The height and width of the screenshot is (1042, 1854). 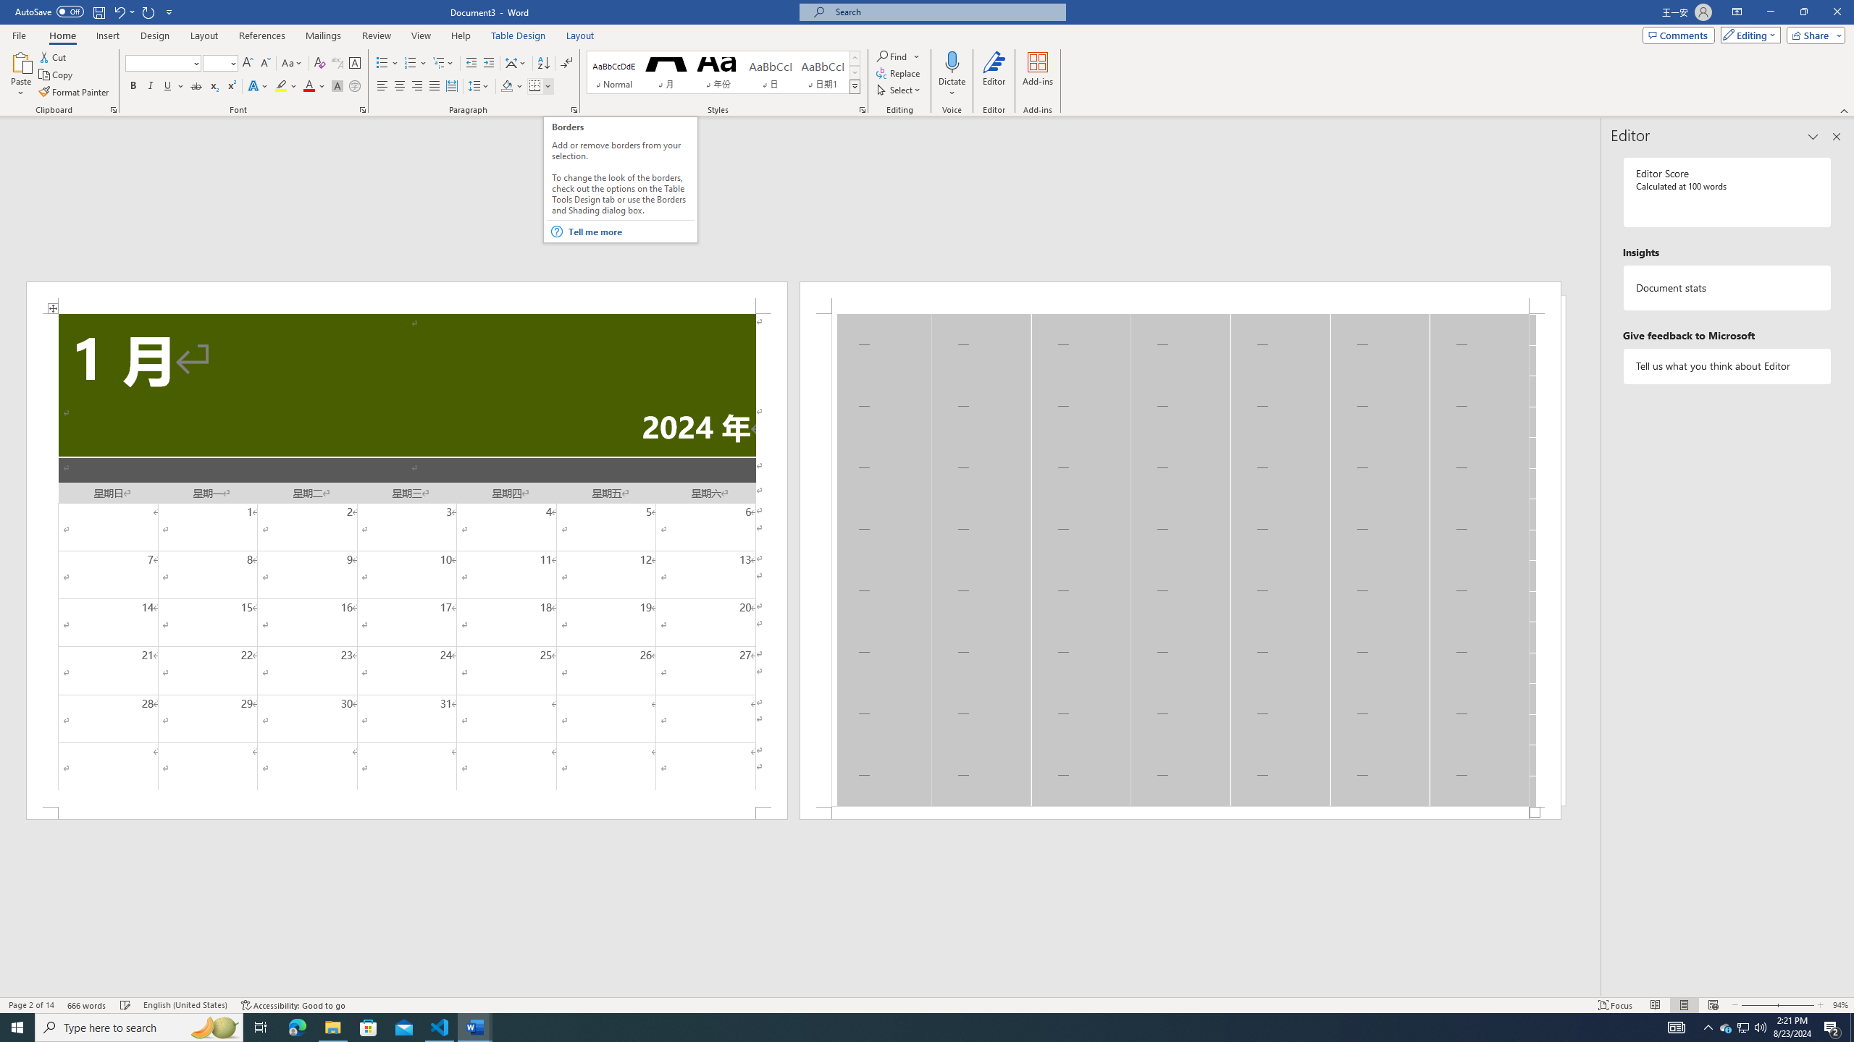 I want to click on Page 1 content, so click(x=407, y=560).